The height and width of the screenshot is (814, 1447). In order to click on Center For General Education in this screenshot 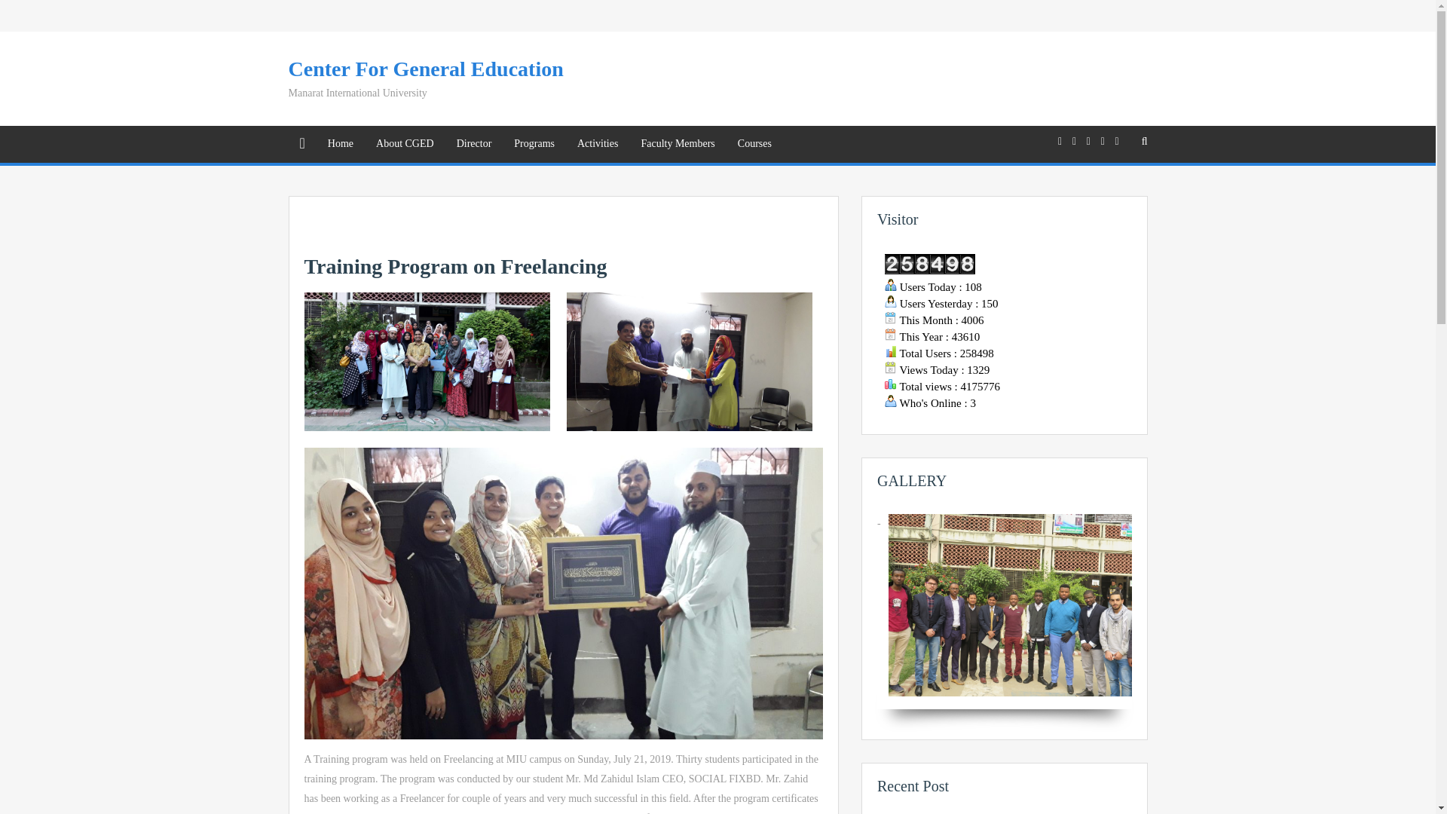, I will do `click(425, 68)`.